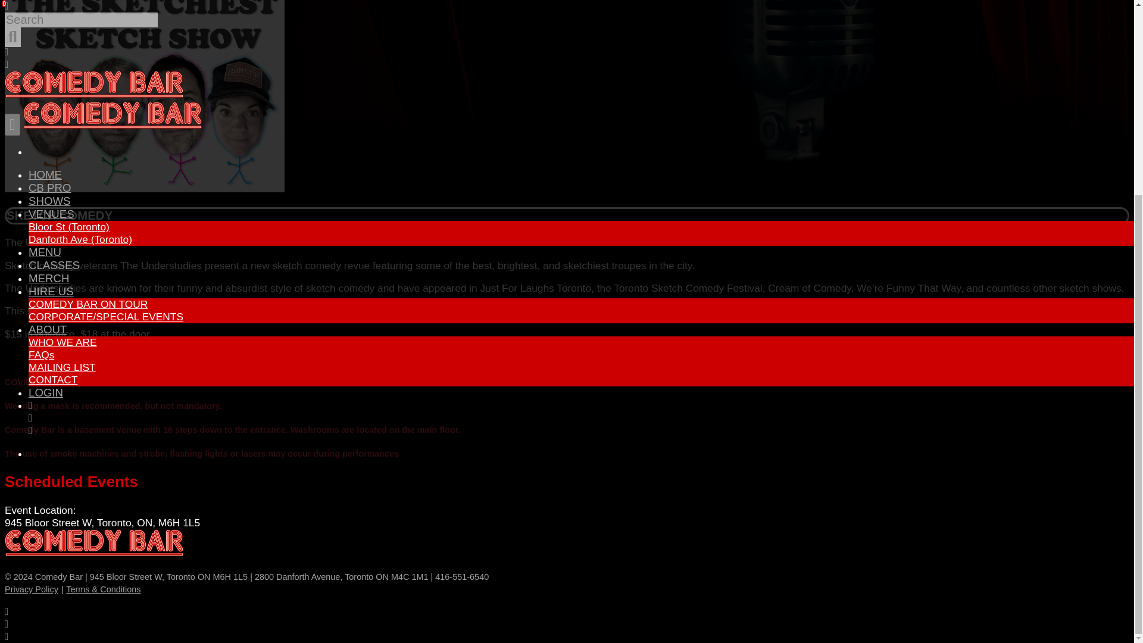 This screenshot has width=1143, height=643. What do you see at coordinates (48, 56) in the screenshot?
I see `ABOUT` at bounding box center [48, 56].